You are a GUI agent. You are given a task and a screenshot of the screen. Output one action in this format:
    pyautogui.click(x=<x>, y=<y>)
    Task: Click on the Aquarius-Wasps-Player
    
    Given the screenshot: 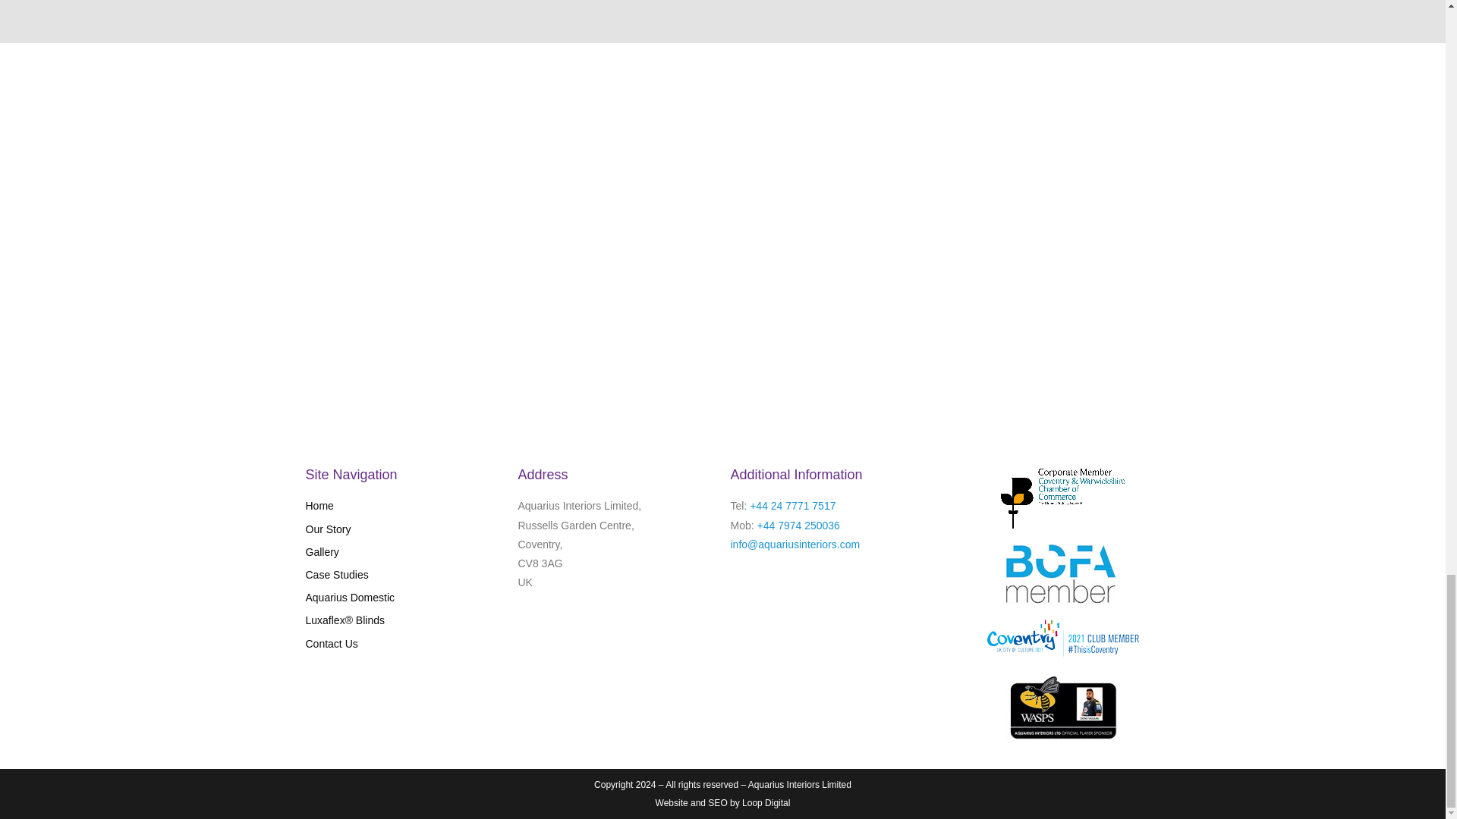 What is the action you would take?
    pyautogui.click(x=1063, y=707)
    